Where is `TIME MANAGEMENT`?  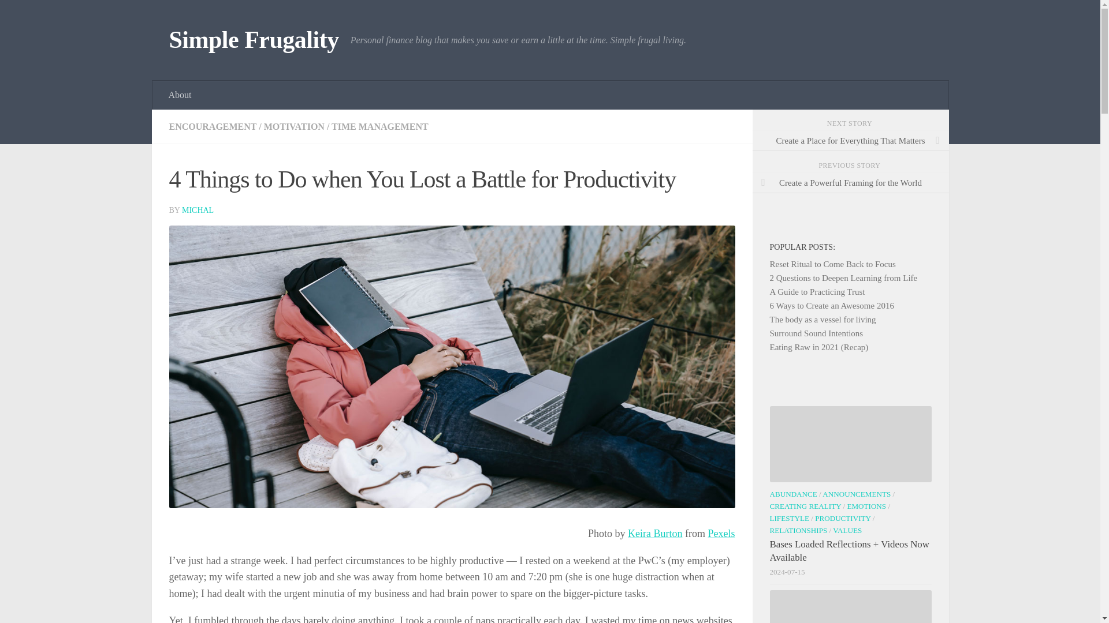
TIME MANAGEMENT is located at coordinates (380, 126).